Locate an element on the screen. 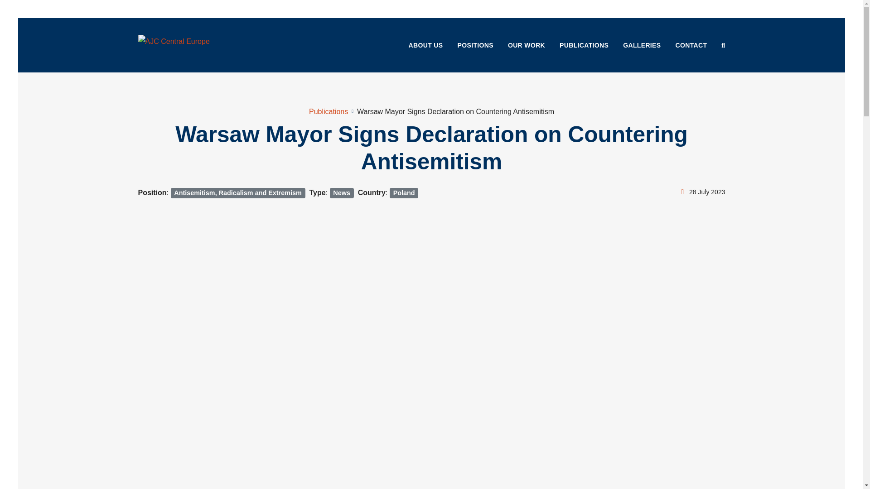 The height and width of the screenshot is (489, 870). Antisemitism, Radicalism and Extremism is located at coordinates (238, 193).